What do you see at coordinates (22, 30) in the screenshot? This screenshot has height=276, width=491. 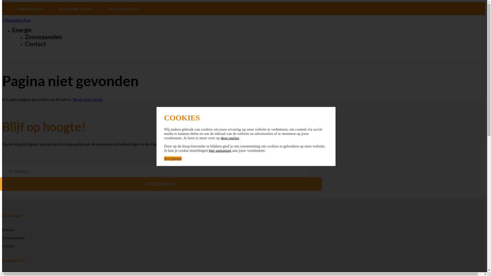 I see `Energie` at bounding box center [22, 30].